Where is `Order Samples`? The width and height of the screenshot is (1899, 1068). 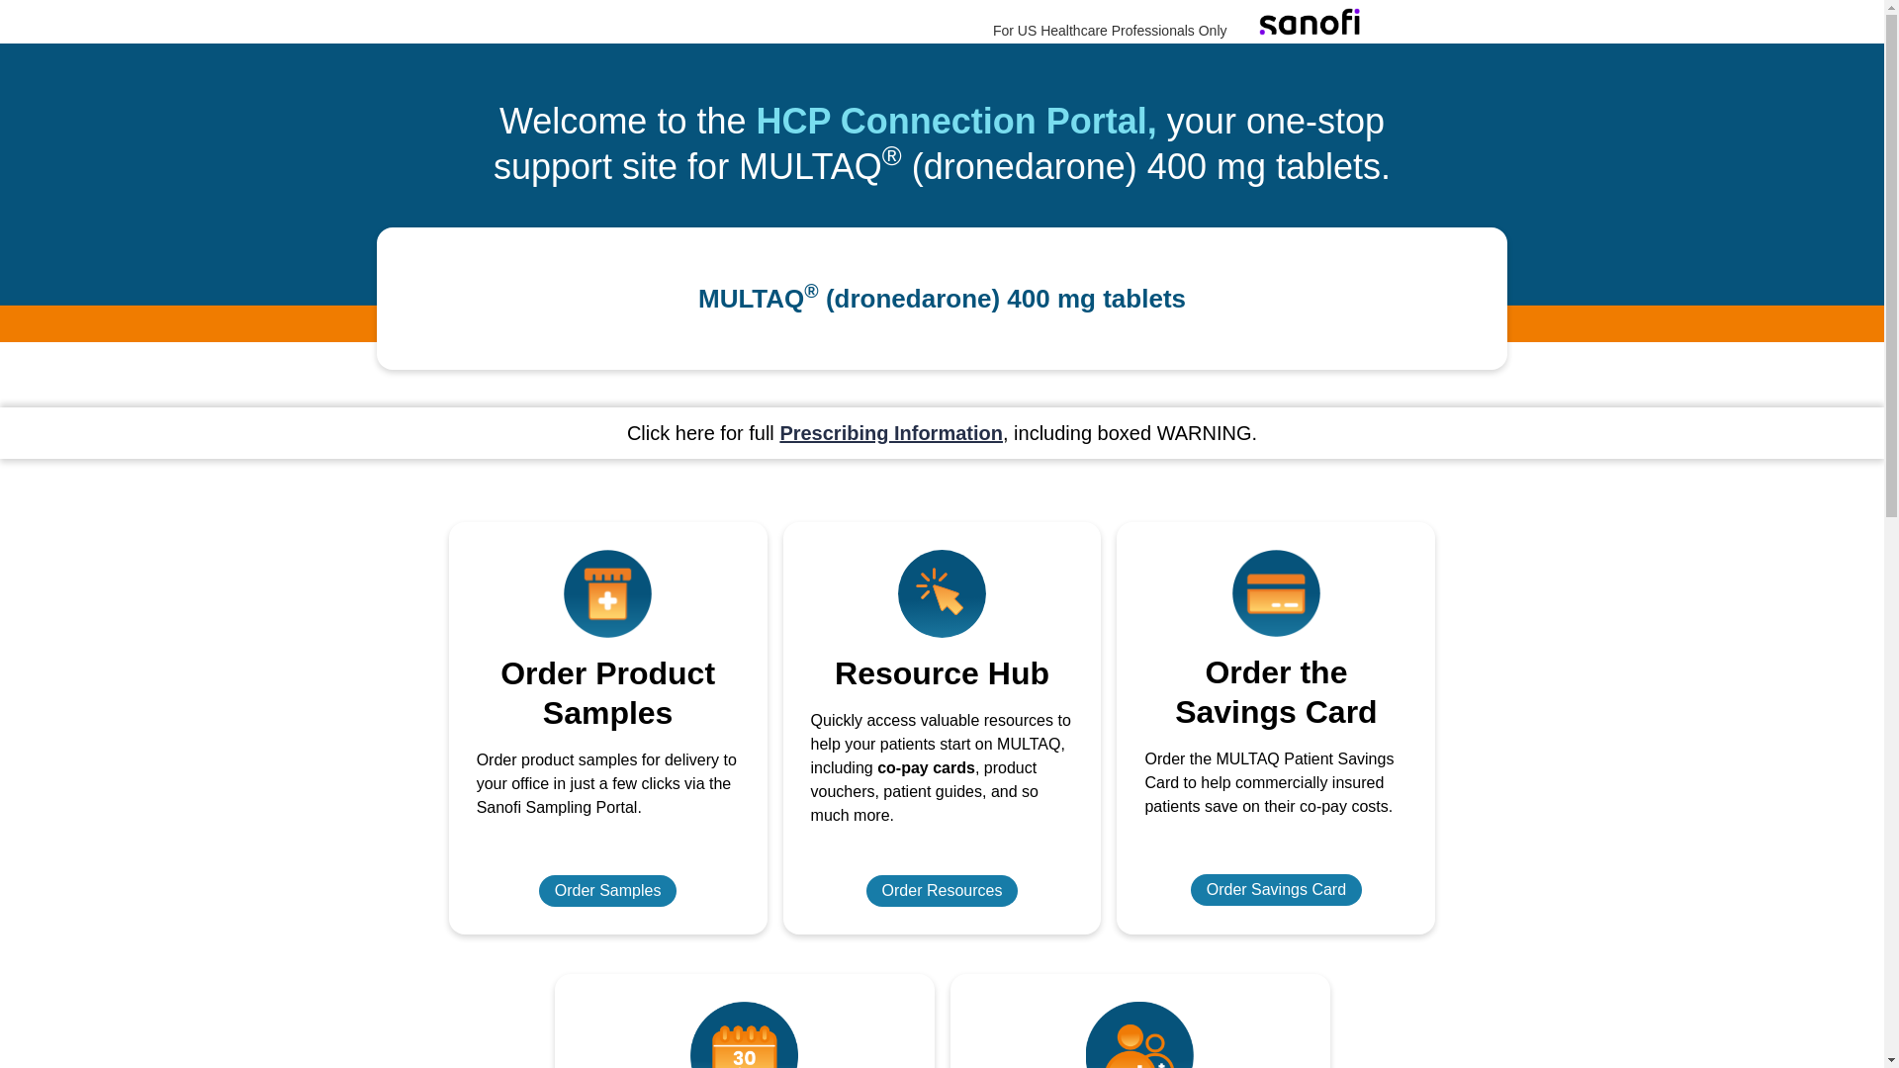 Order Samples is located at coordinates (608, 890).